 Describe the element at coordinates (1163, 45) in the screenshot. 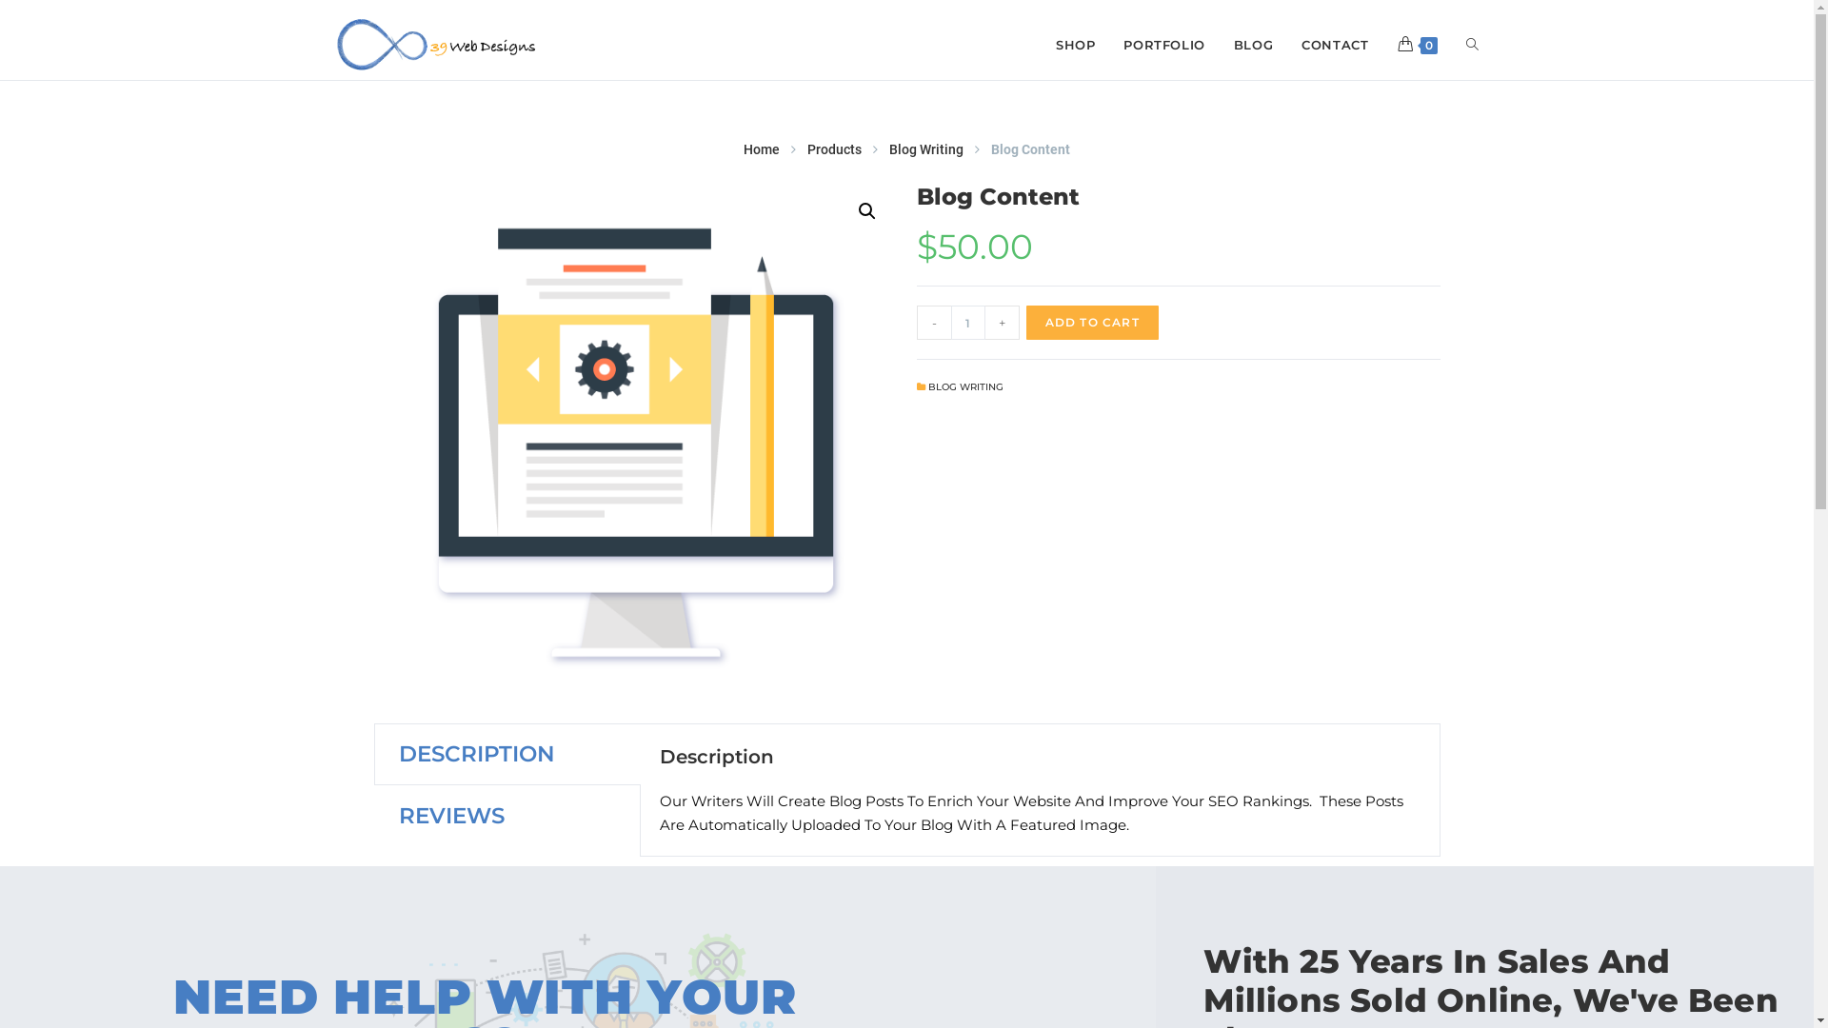

I see `PORTFOLIO` at that location.